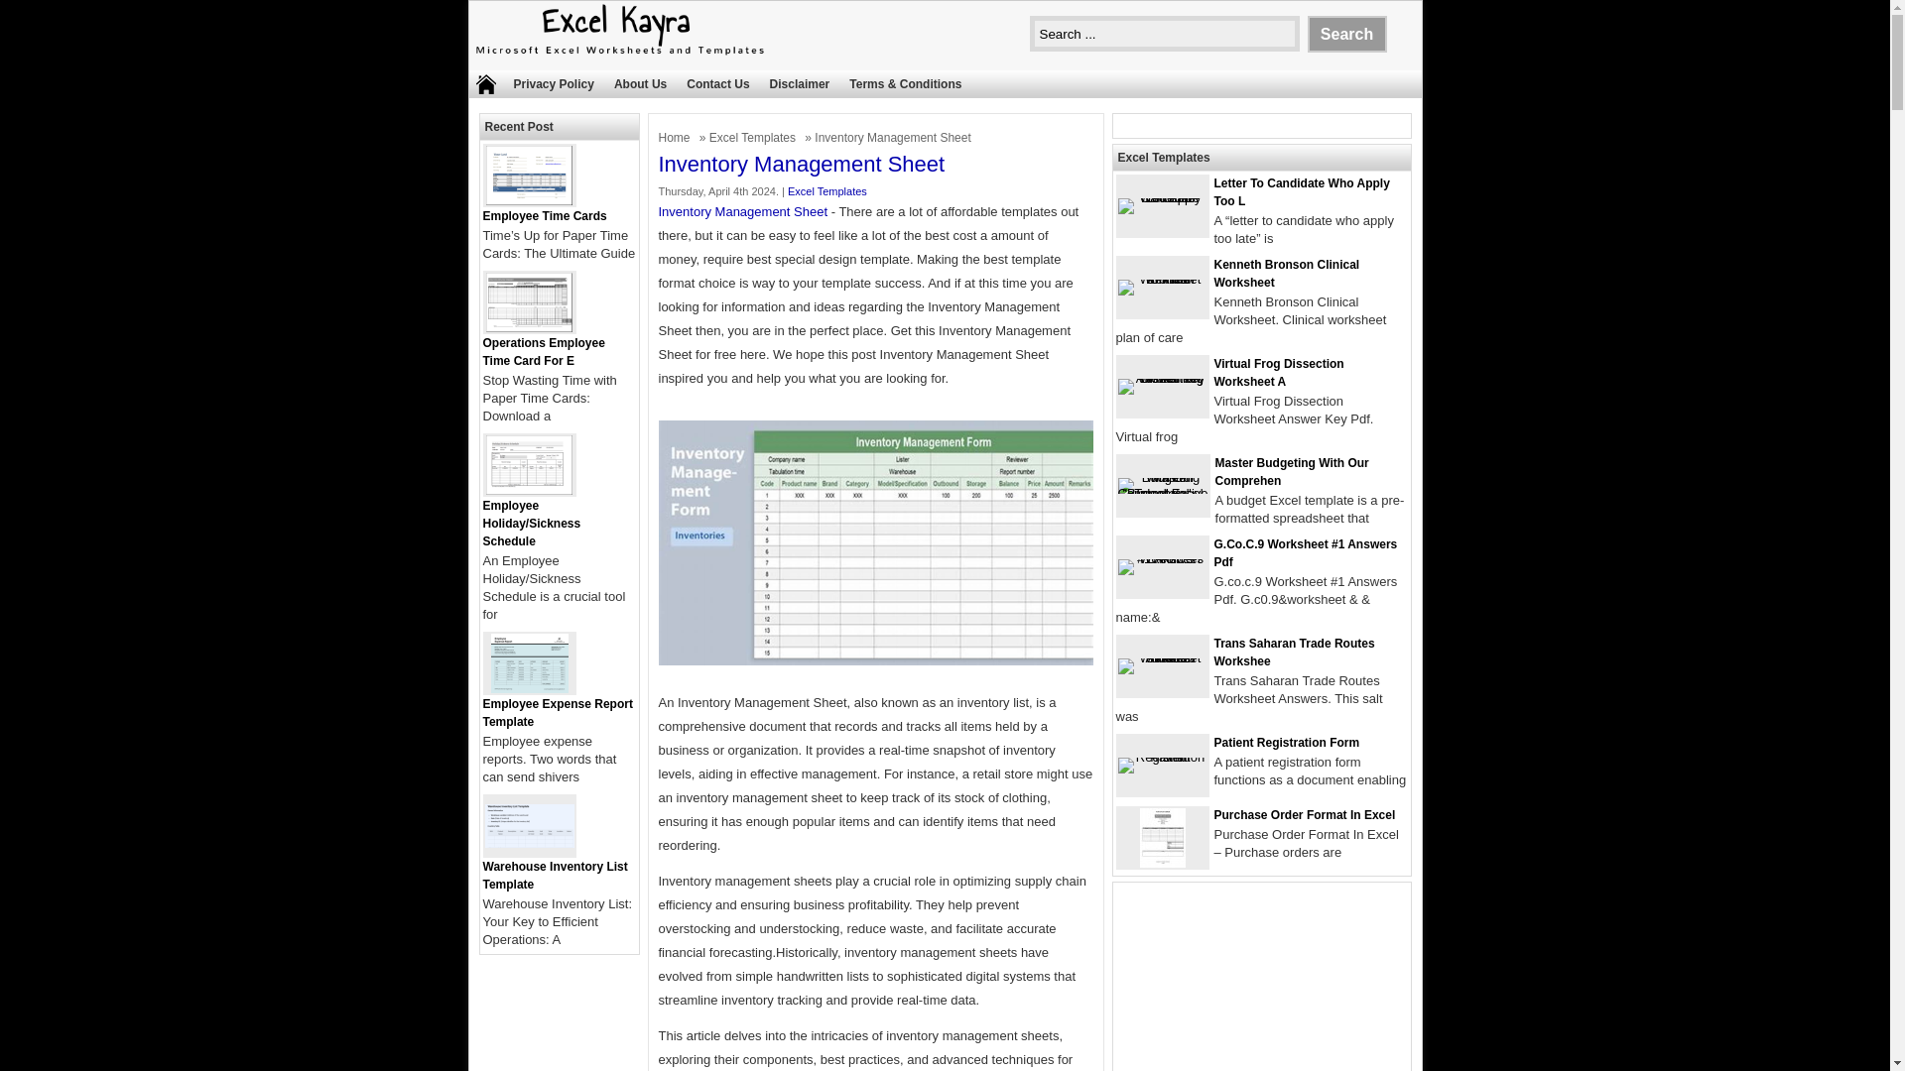 This screenshot has width=1905, height=1071. What do you see at coordinates (1346, 34) in the screenshot?
I see `Search` at bounding box center [1346, 34].